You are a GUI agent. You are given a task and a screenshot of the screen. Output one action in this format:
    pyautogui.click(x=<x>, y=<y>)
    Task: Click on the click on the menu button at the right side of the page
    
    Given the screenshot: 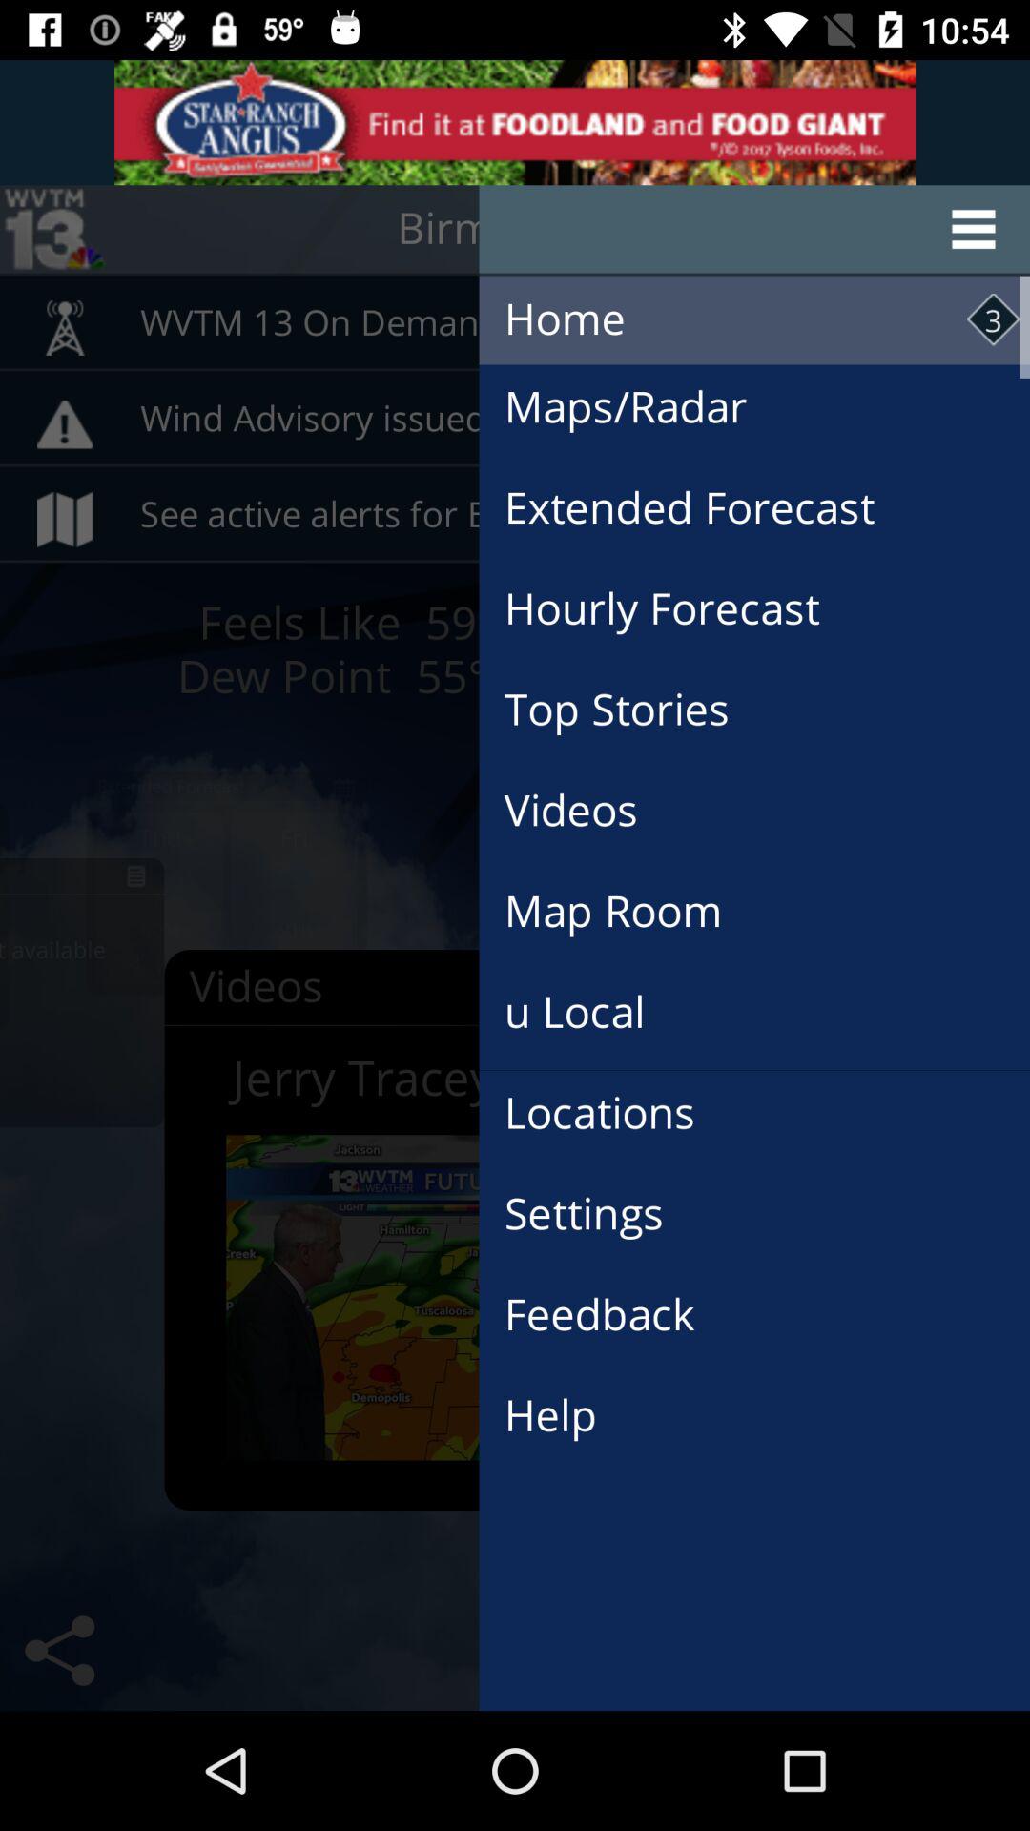 What is the action you would take?
    pyautogui.click(x=755, y=230)
    